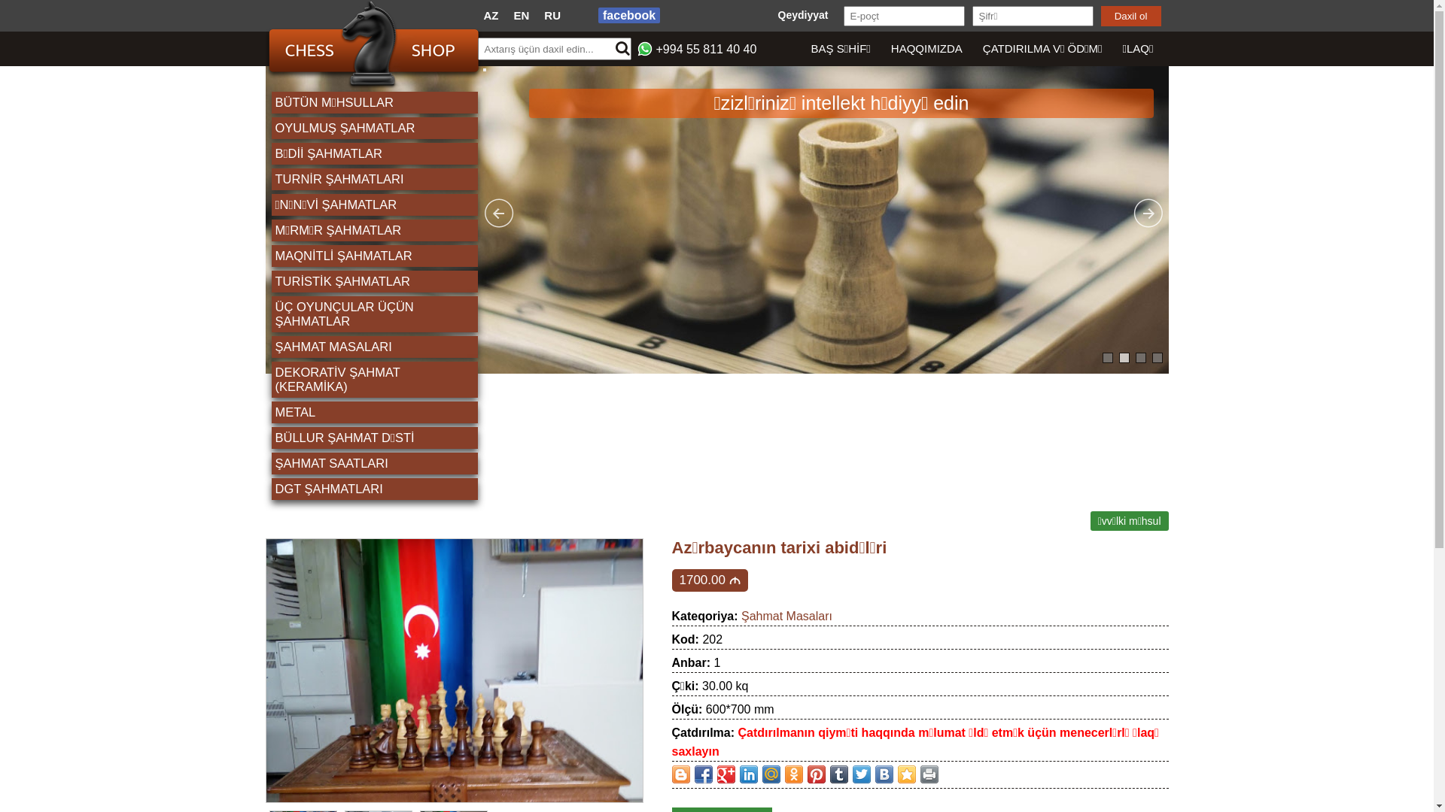 The image size is (1445, 812). What do you see at coordinates (793, 774) in the screenshot?
I see `Share to Odnoklassniki.ru` at bounding box center [793, 774].